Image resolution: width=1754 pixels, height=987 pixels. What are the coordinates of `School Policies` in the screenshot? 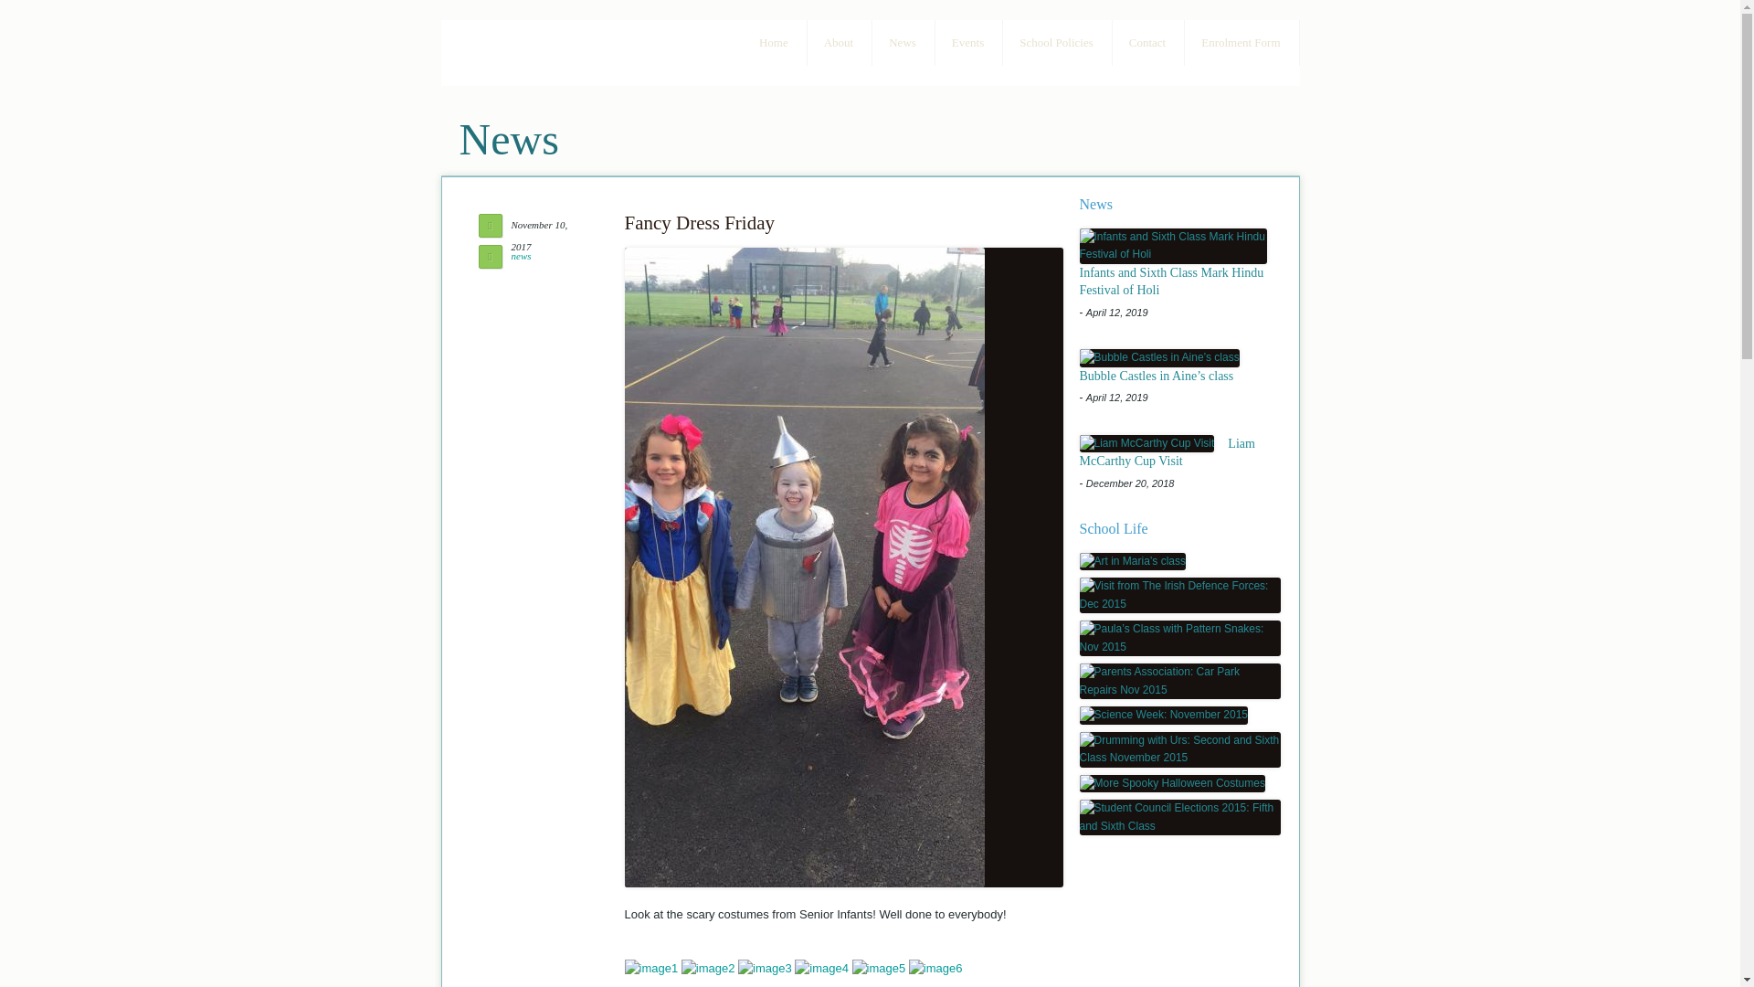 It's located at (1056, 42).